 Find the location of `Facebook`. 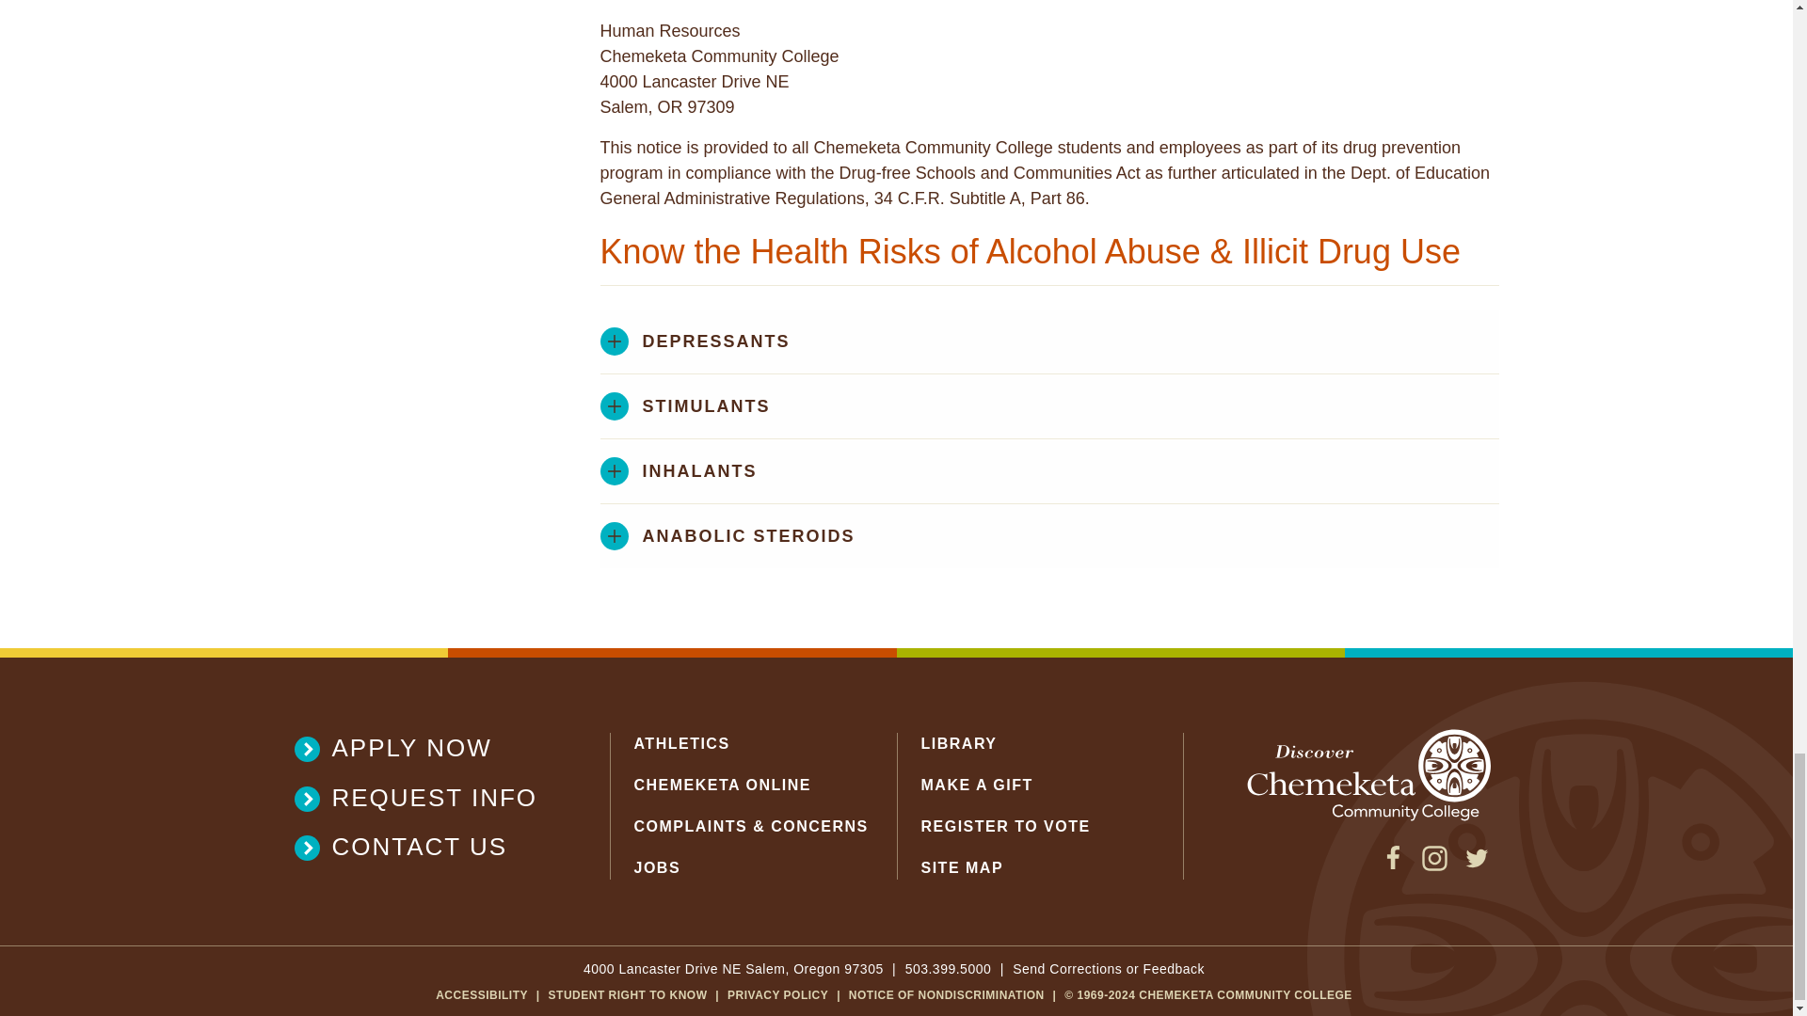

Facebook is located at coordinates (1393, 865).